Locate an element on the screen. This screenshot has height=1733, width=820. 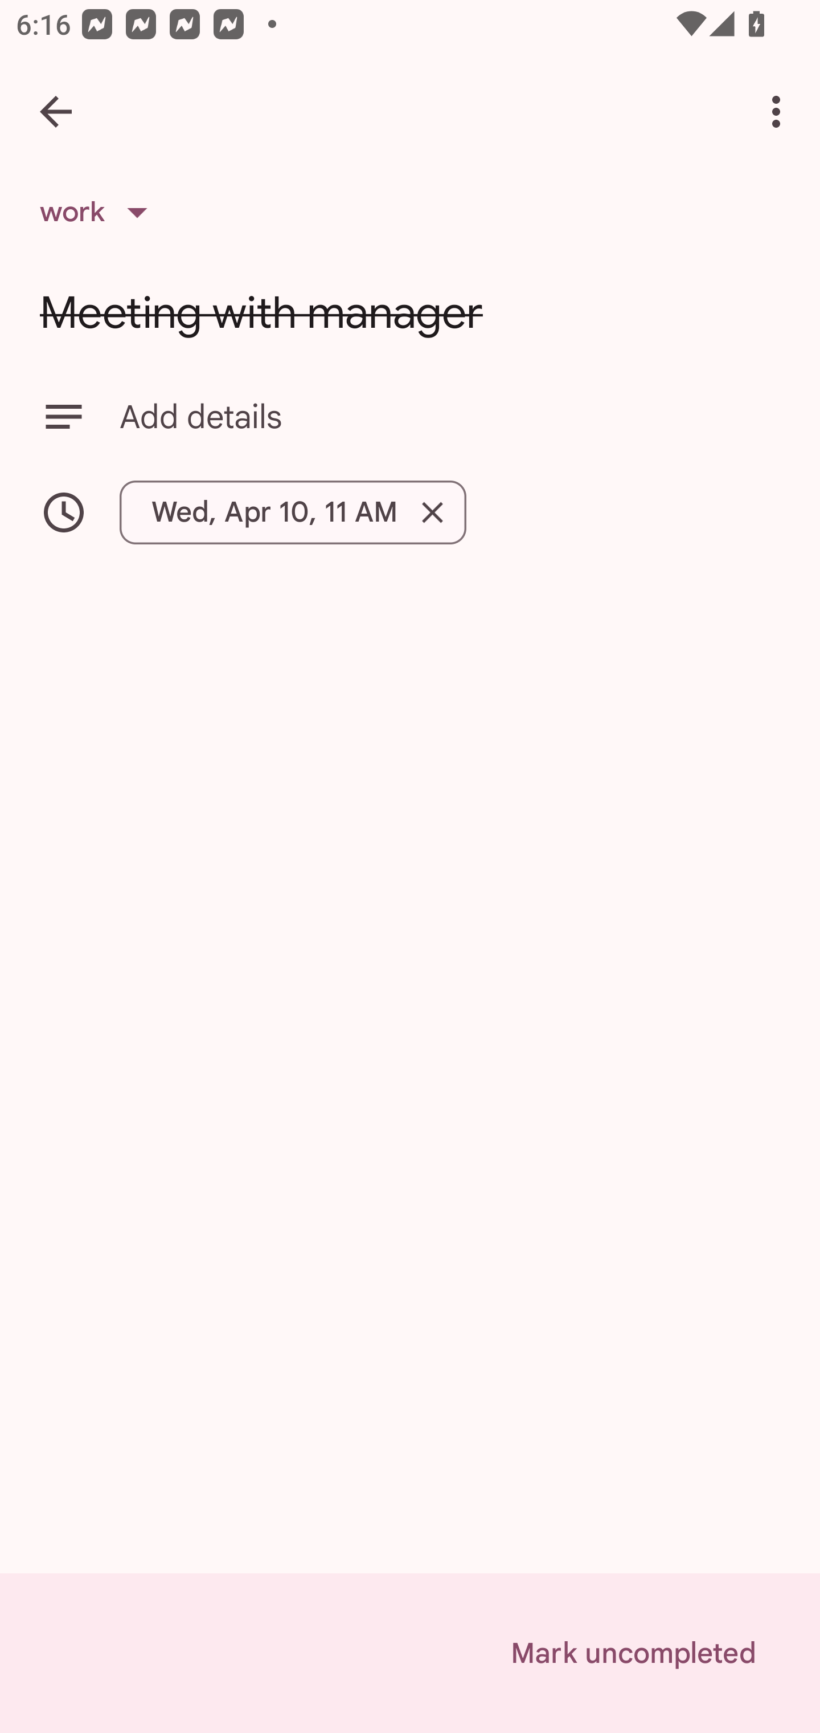
More options is located at coordinates (780, 112).